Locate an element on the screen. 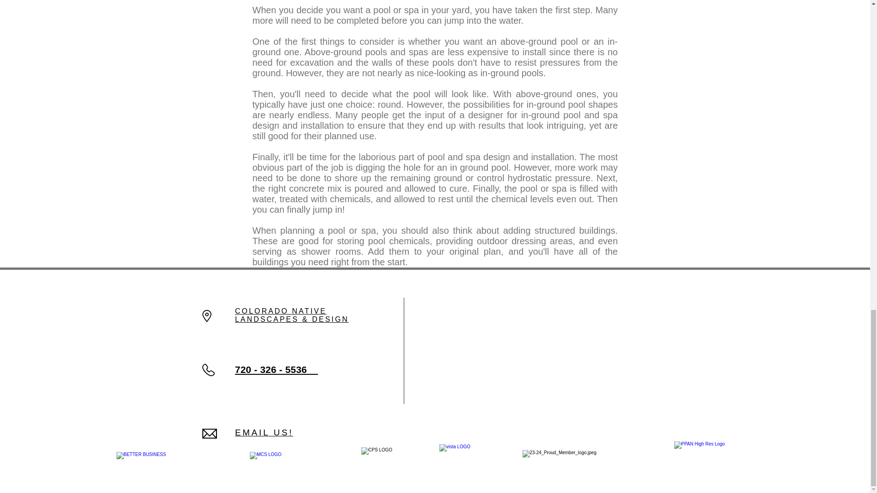 The image size is (877, 493). 720 - 326 - 5536     is located at coordinates (276, 369).